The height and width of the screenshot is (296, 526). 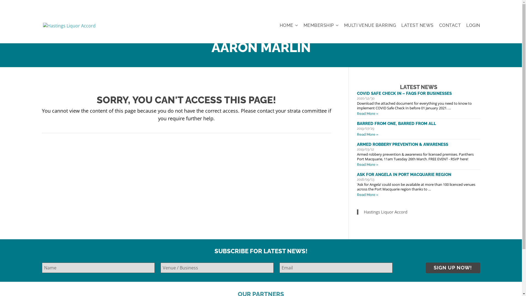 I want to click on HOME, so click(x=290, y=26).